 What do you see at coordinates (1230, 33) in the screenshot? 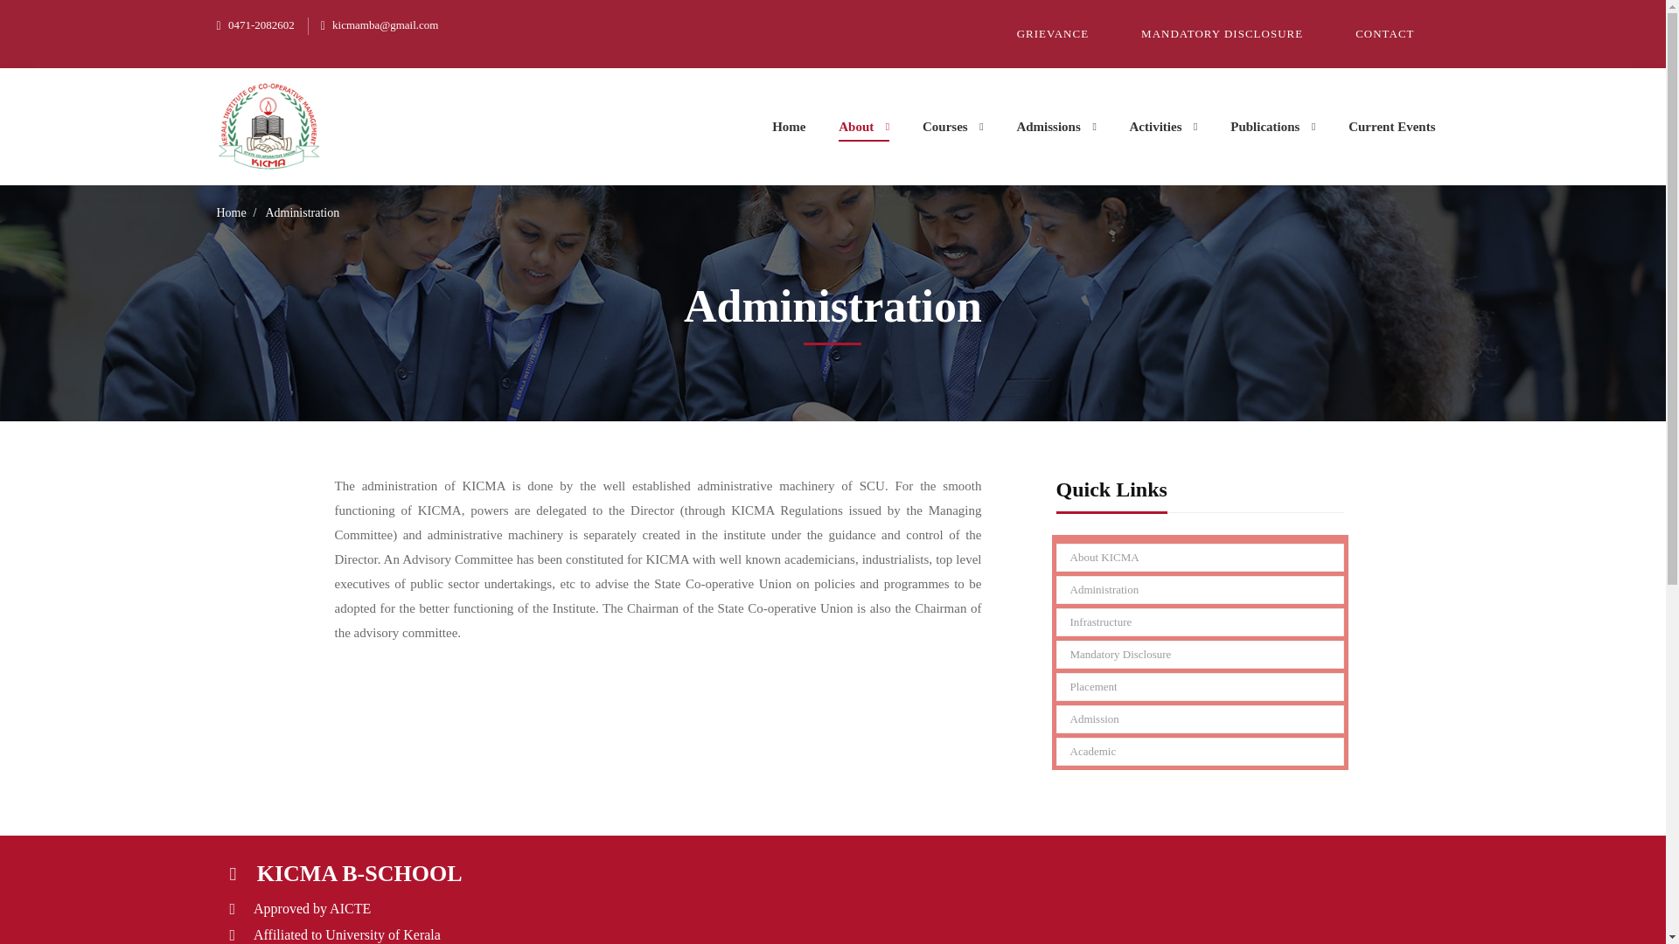
I see `MANDATORY DISCLOSURE` at bounding box center [1230, 33].